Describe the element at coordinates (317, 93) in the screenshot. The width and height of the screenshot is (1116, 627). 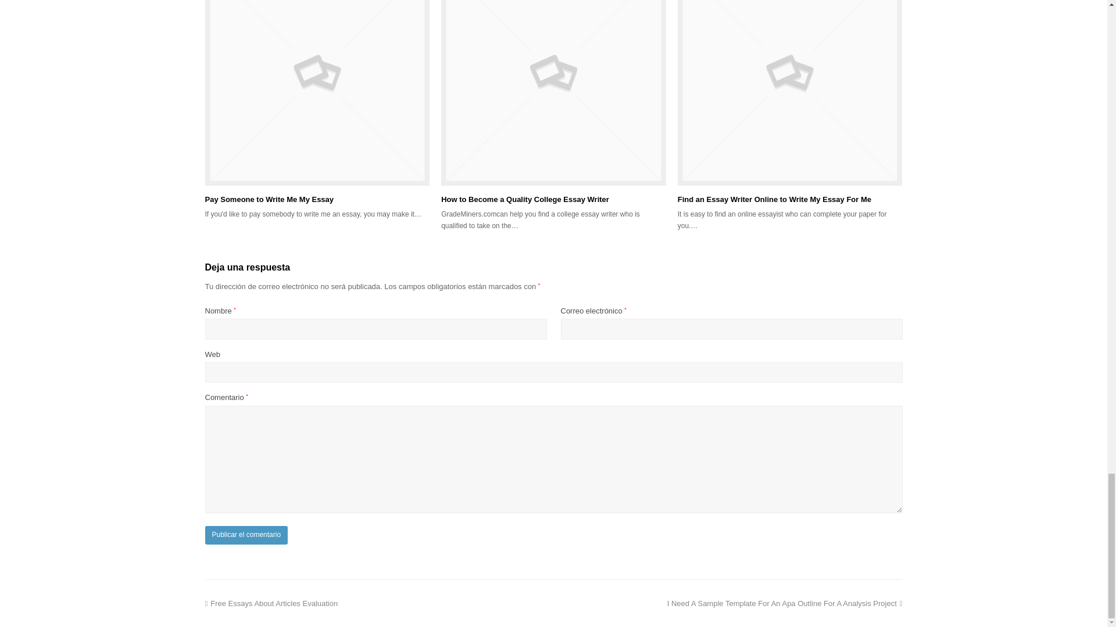
I see `Pay Someone to Write Me My Essay` at that location.